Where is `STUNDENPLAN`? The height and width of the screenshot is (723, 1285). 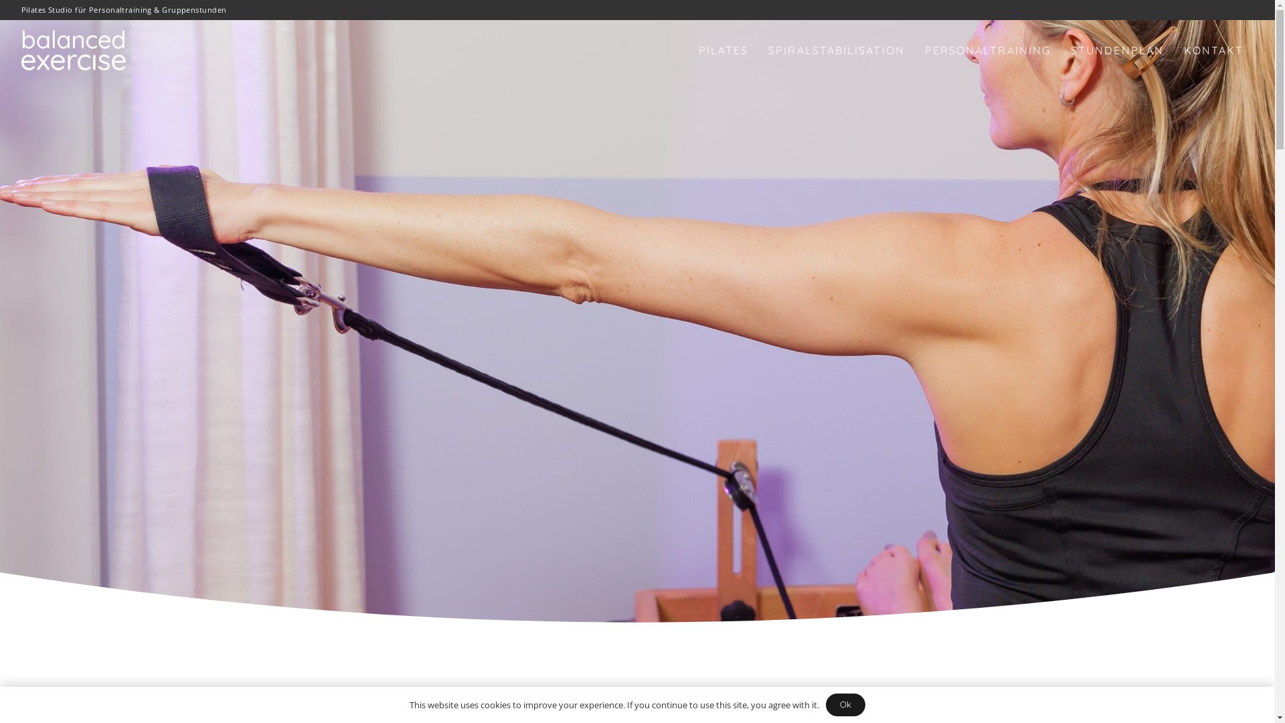 STUNDENPLAN is located at coordinates (1118, 50).